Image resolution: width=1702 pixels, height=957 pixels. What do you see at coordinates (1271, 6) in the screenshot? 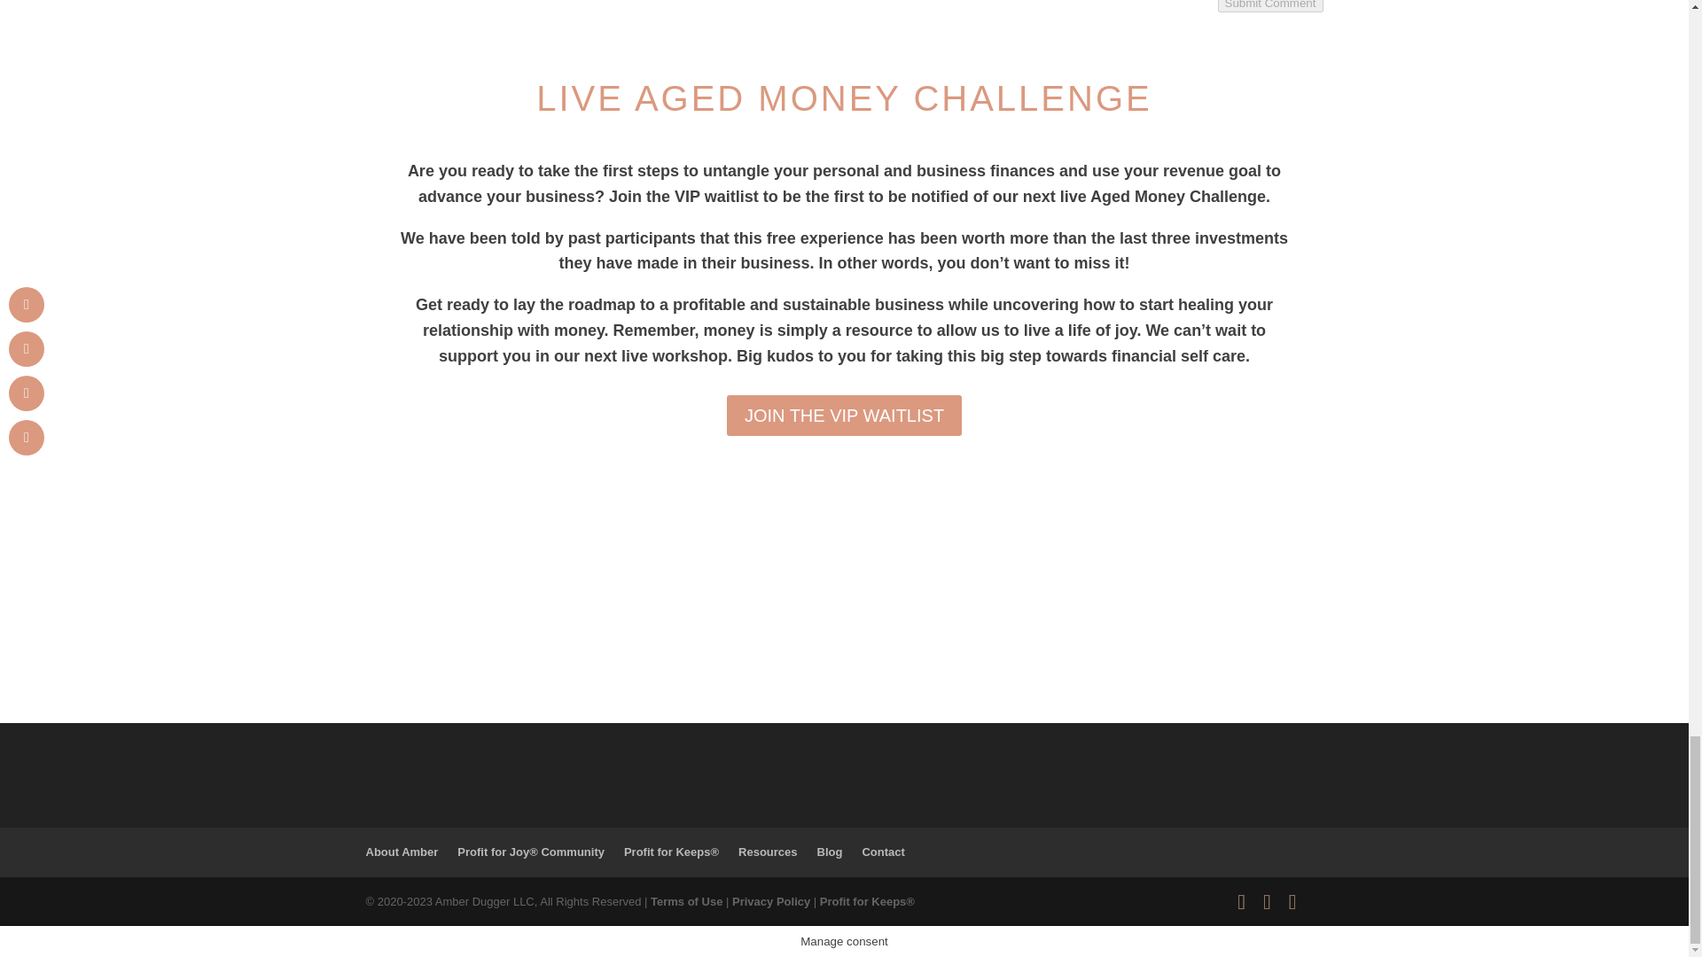
I see `Submit Comment` at bounding box center [1271, 6].